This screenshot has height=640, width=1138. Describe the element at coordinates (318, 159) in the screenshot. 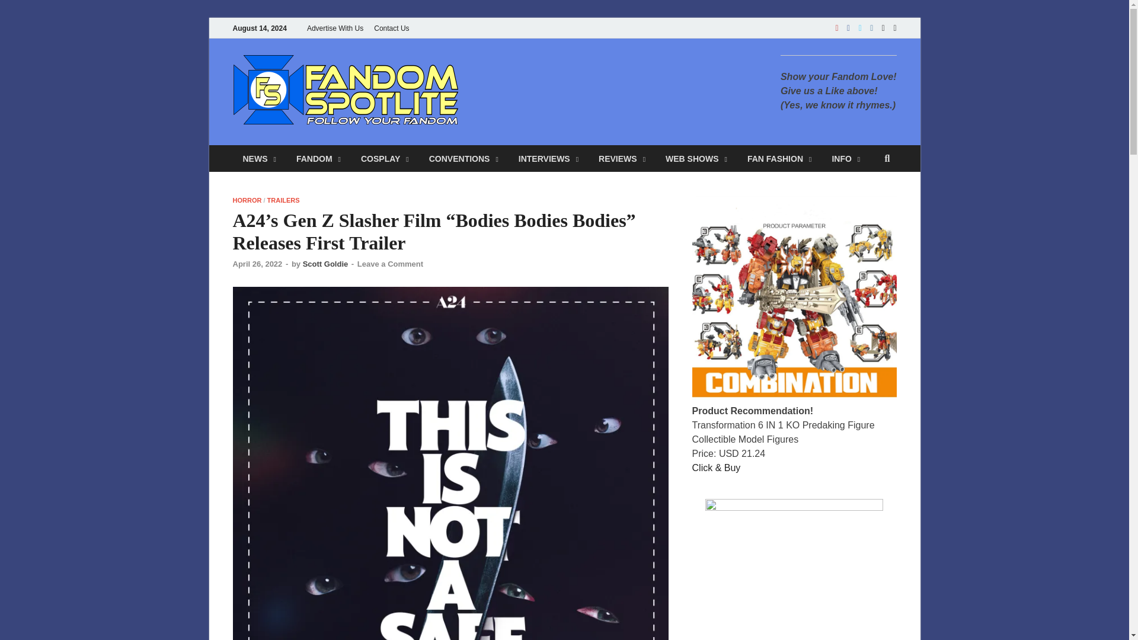

I see `FANDOM` at that location.